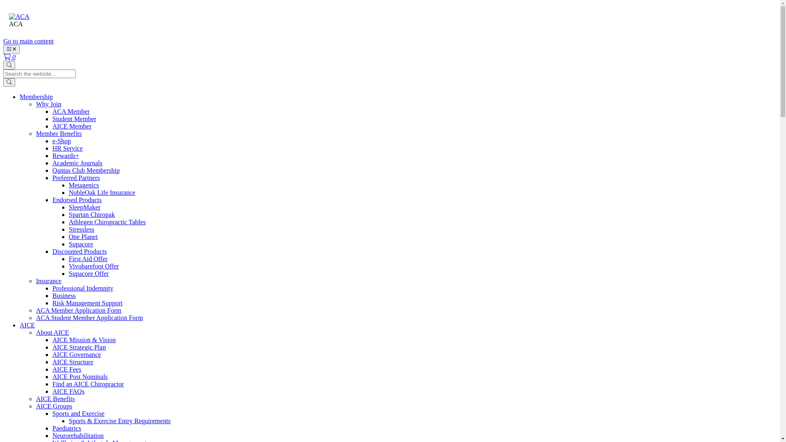  I want to click on ACA Student Member Application Form, so click(89, 318).